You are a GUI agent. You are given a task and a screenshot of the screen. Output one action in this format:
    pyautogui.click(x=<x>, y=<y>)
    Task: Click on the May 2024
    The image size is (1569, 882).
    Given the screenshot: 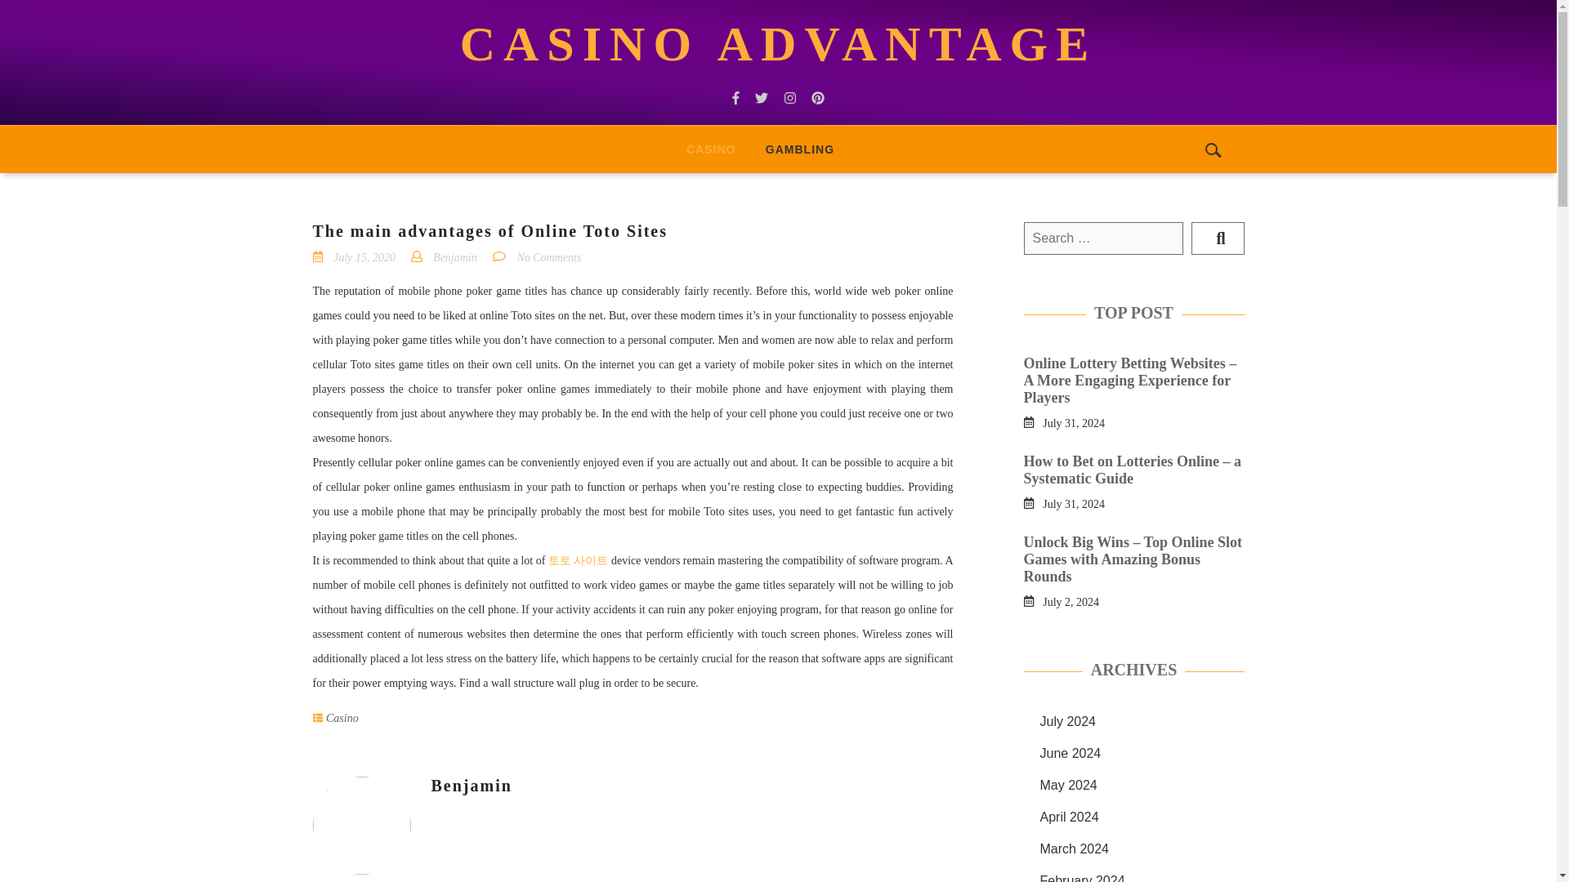 What is the action you would take?
    pyautogui.click(x=1067, y=784)
    